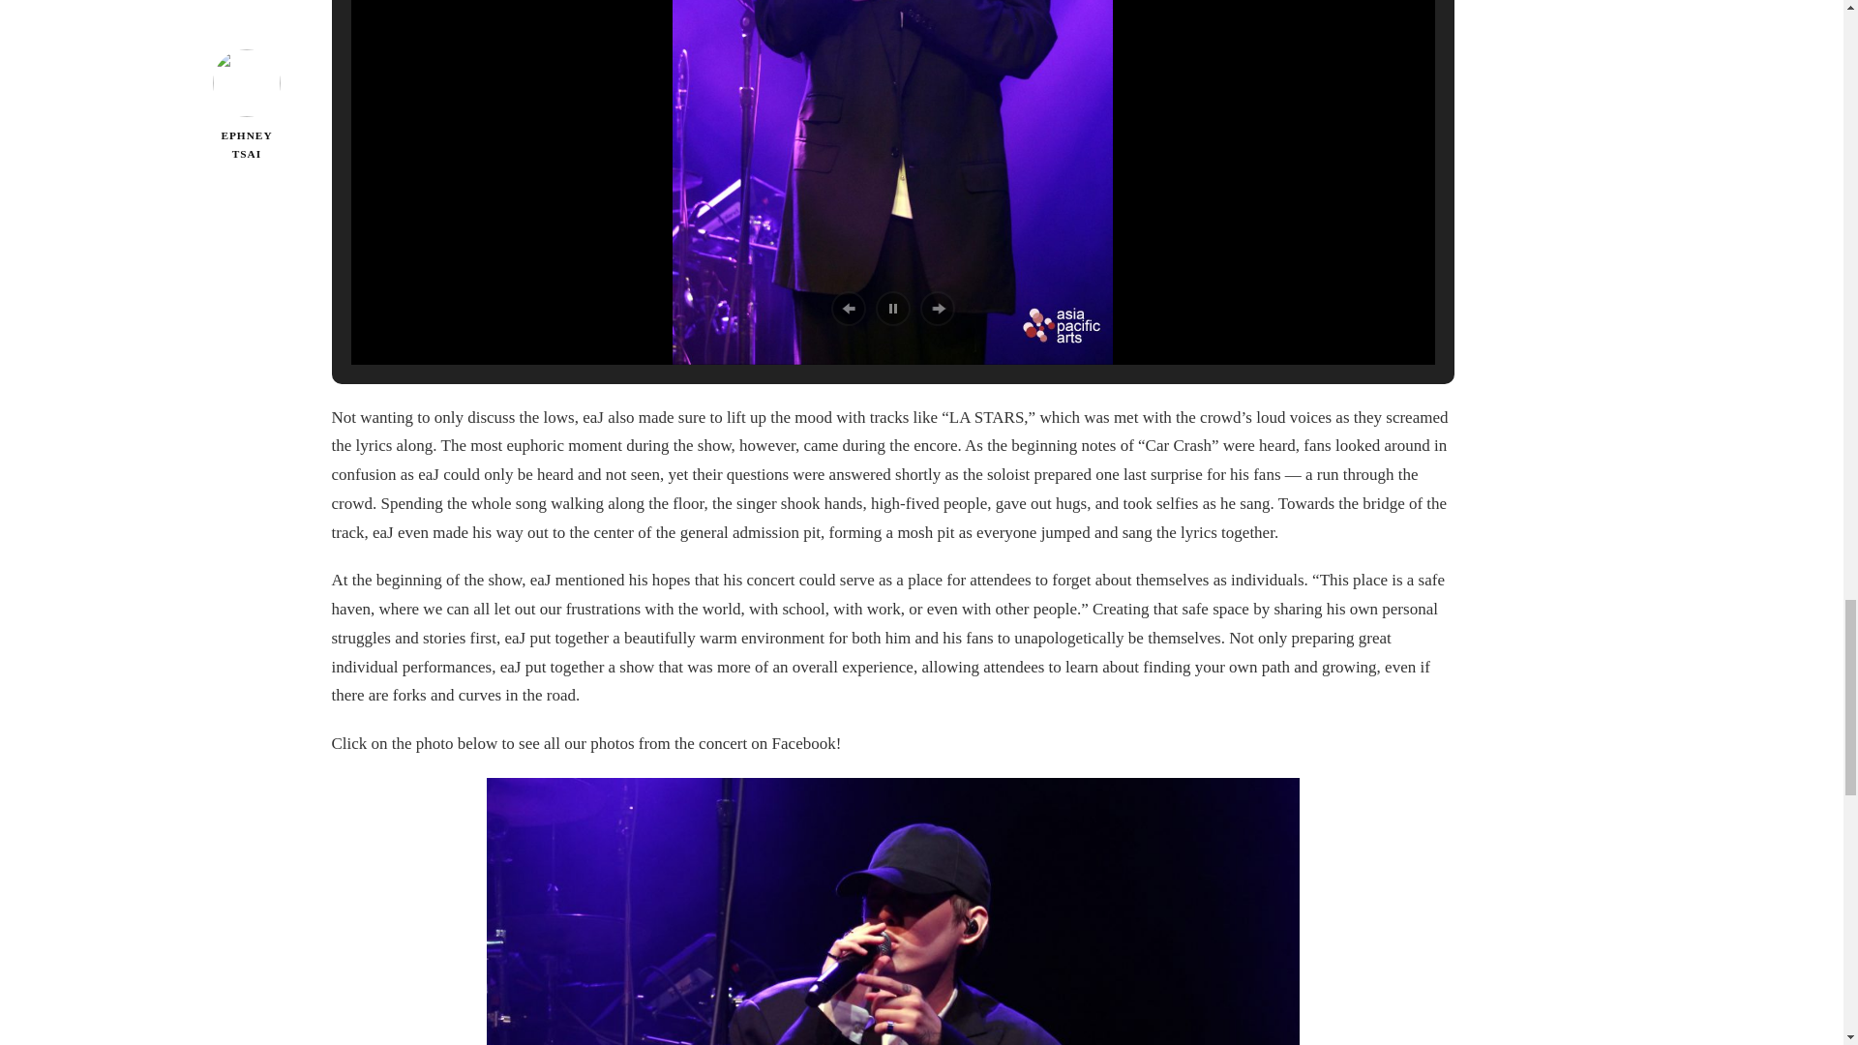 The width and height of the screenshot is (1858, 1045). I want to click on eaJ, so click(892, 182).